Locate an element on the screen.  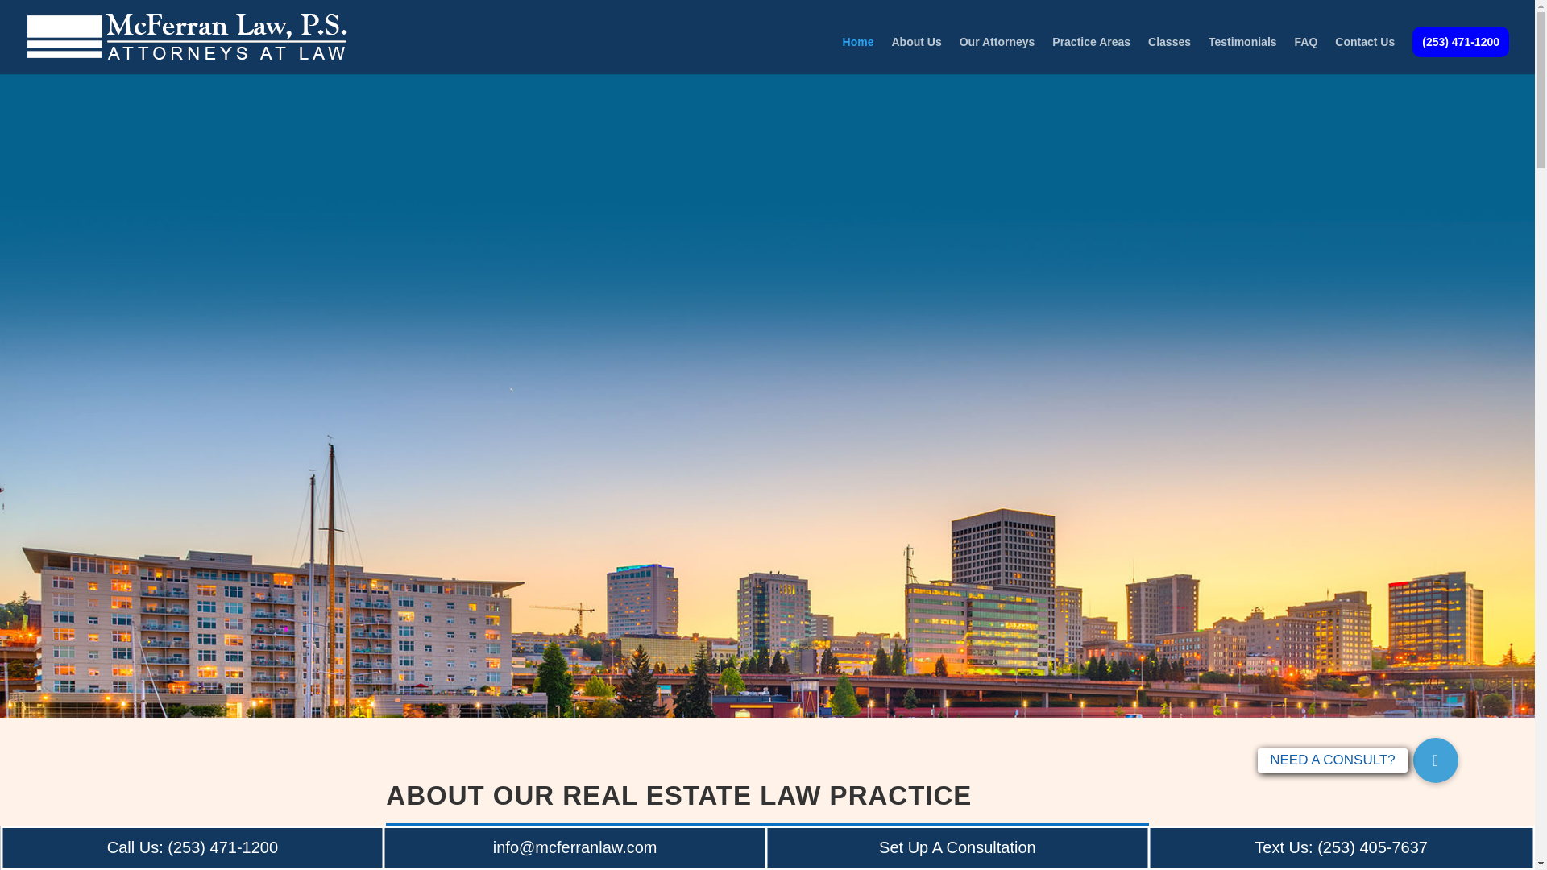
Set Up A Consultation is located at coordinates (957, 847).